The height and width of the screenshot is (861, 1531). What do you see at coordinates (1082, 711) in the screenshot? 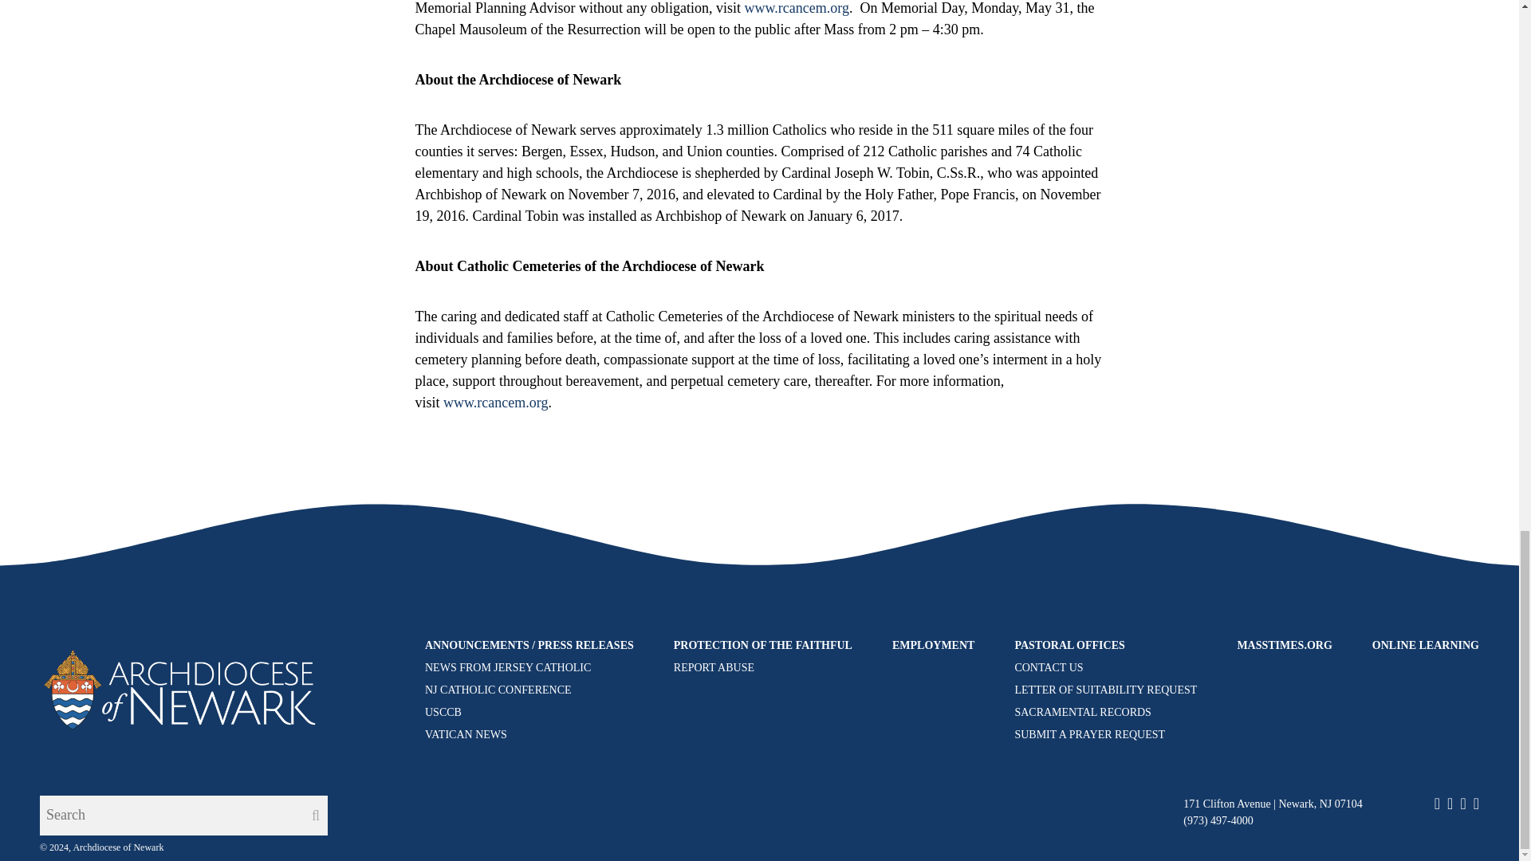
I see `SACRAMENTAL RECORDS` at bounding box center [1082, 711].